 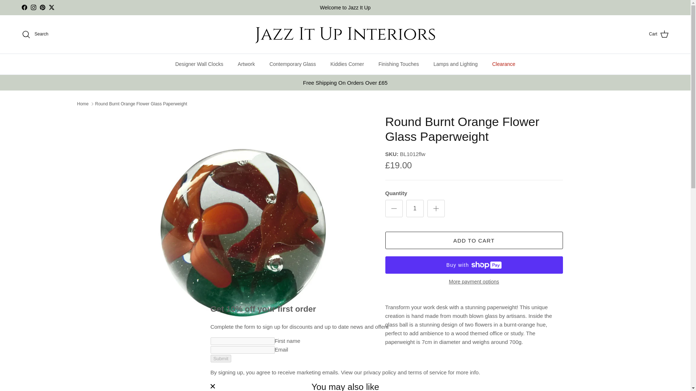 I want to click on Facebook, so click(x=24, y=7).